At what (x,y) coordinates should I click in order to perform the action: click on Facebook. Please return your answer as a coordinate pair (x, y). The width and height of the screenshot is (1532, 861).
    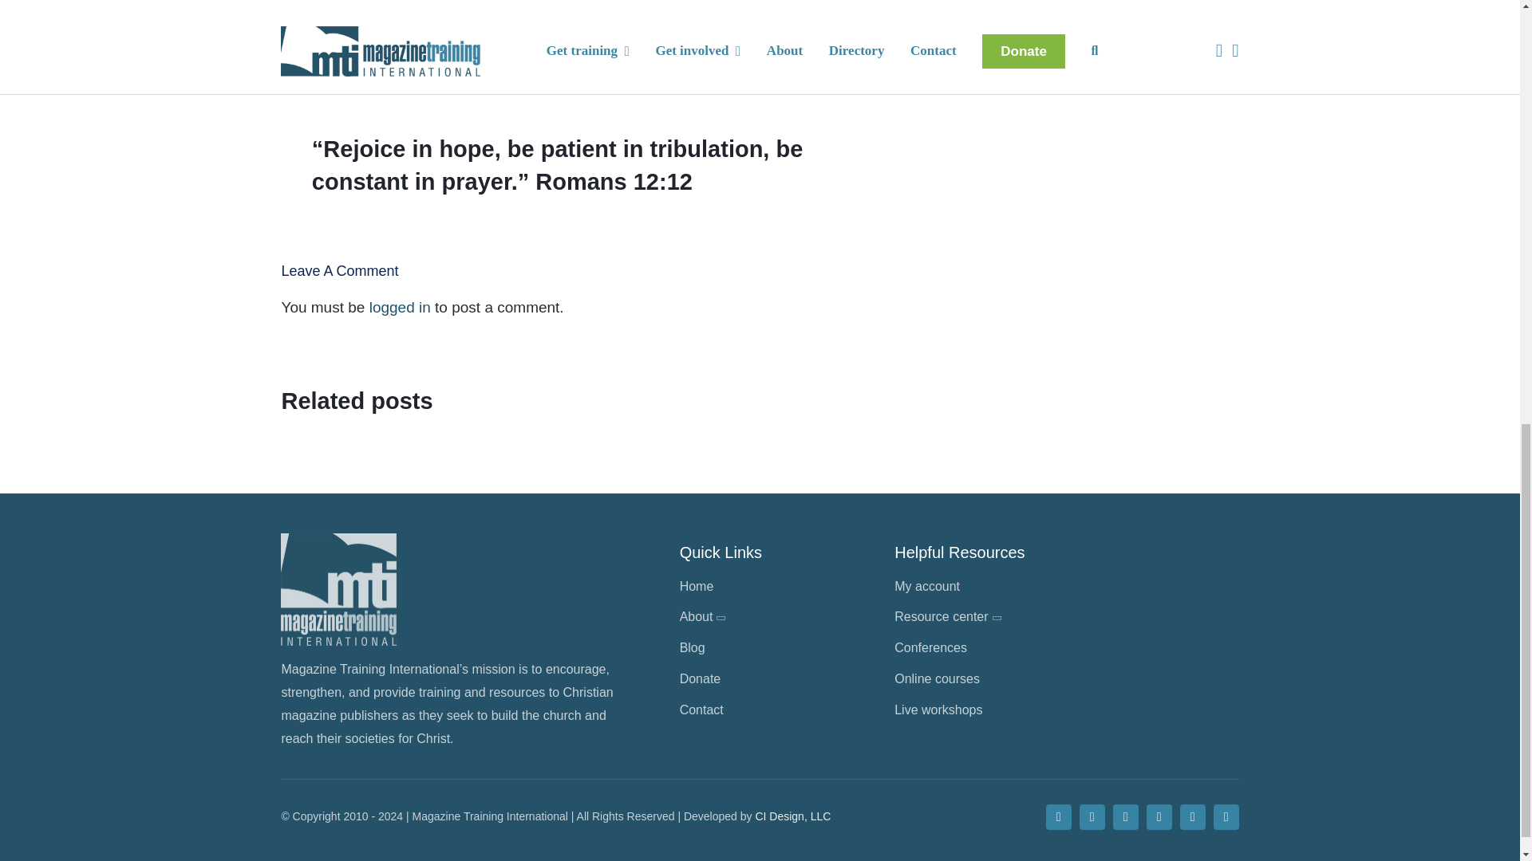
    Looking at the image, I should click on (1058, 816).